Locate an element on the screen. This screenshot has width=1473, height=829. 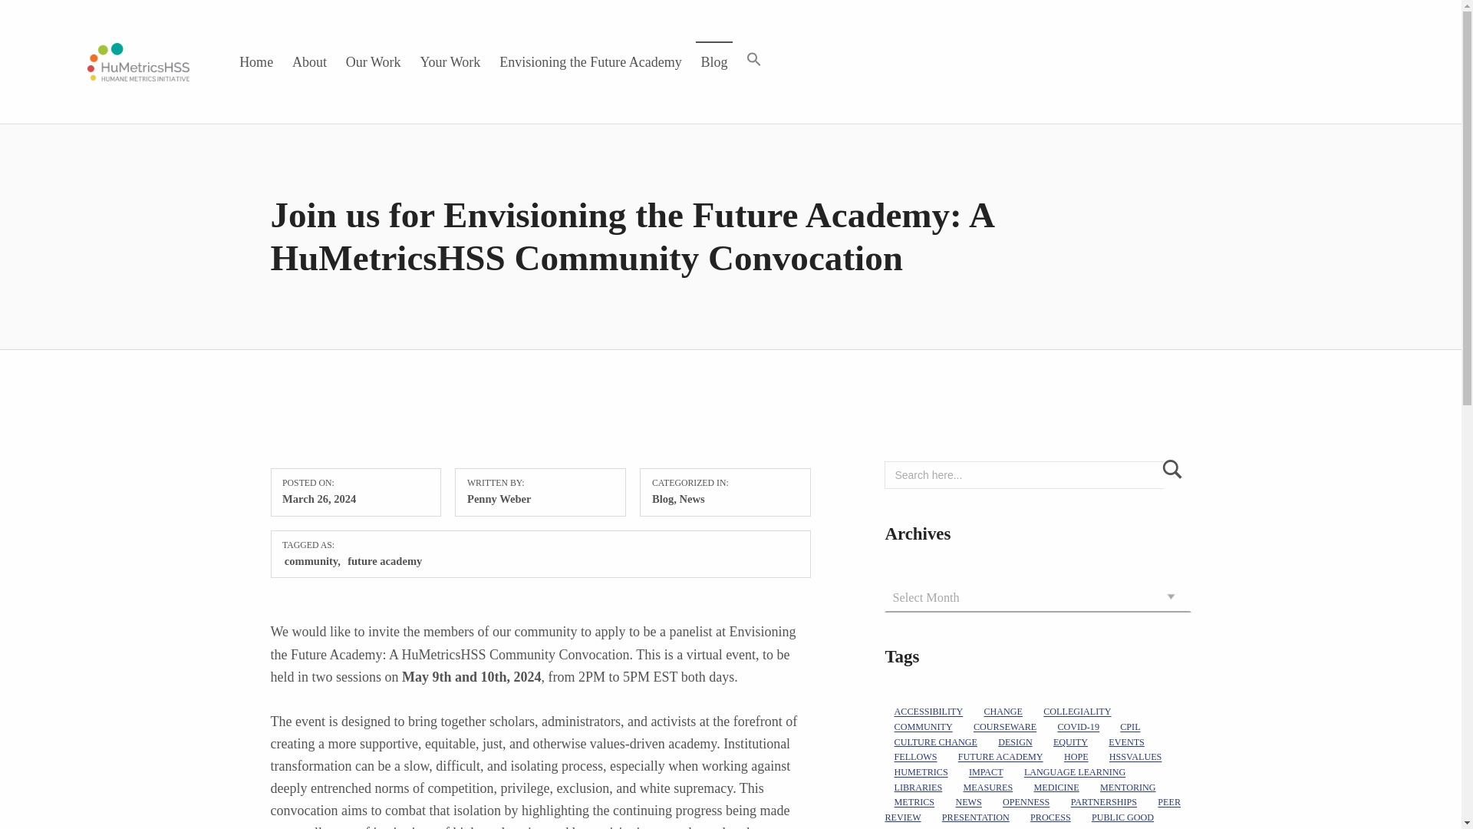
News is located at coordinates (692, 498).